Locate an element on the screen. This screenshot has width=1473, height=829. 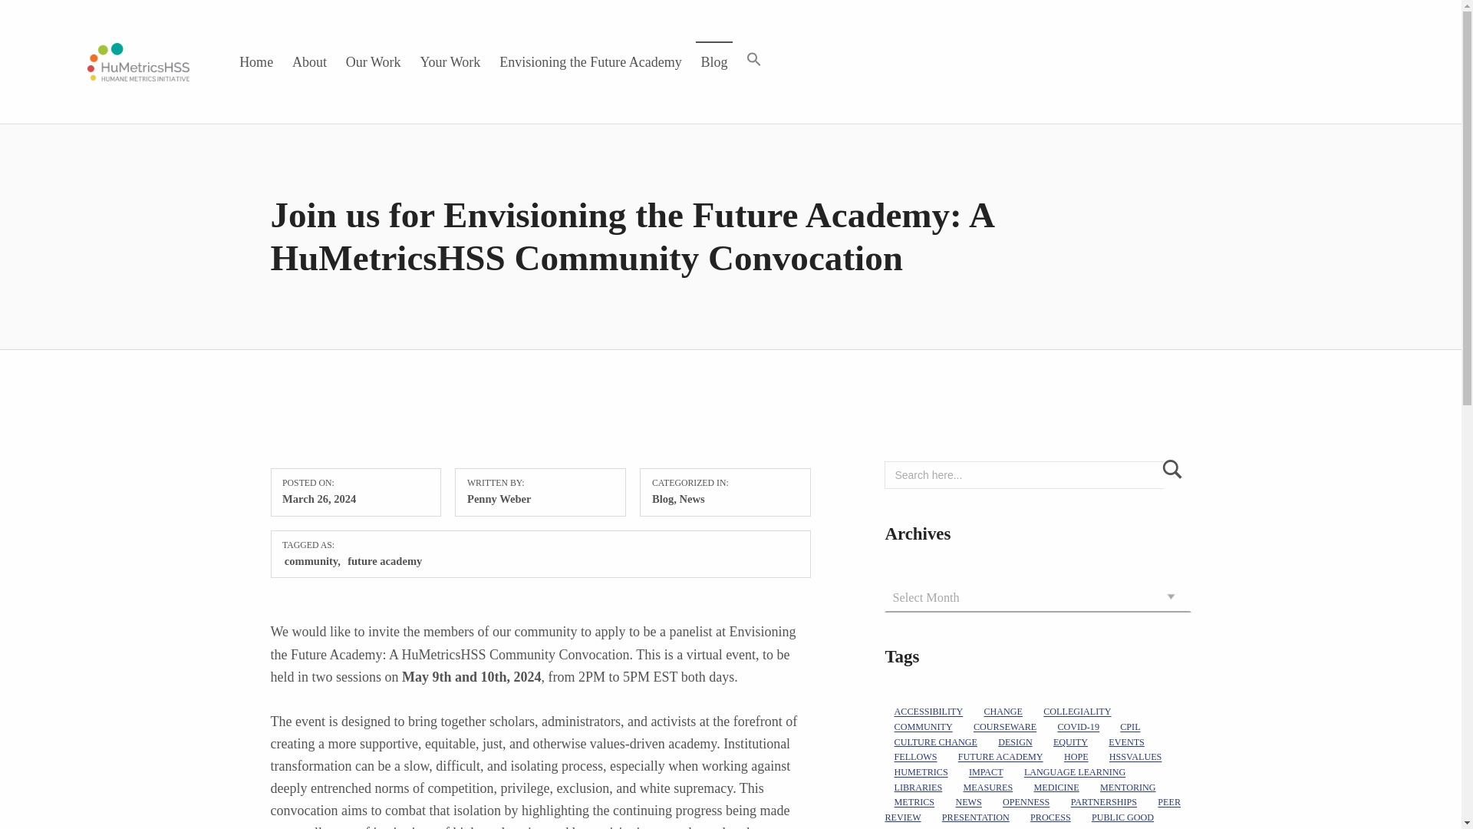
News is located at coordinates (692, 498).